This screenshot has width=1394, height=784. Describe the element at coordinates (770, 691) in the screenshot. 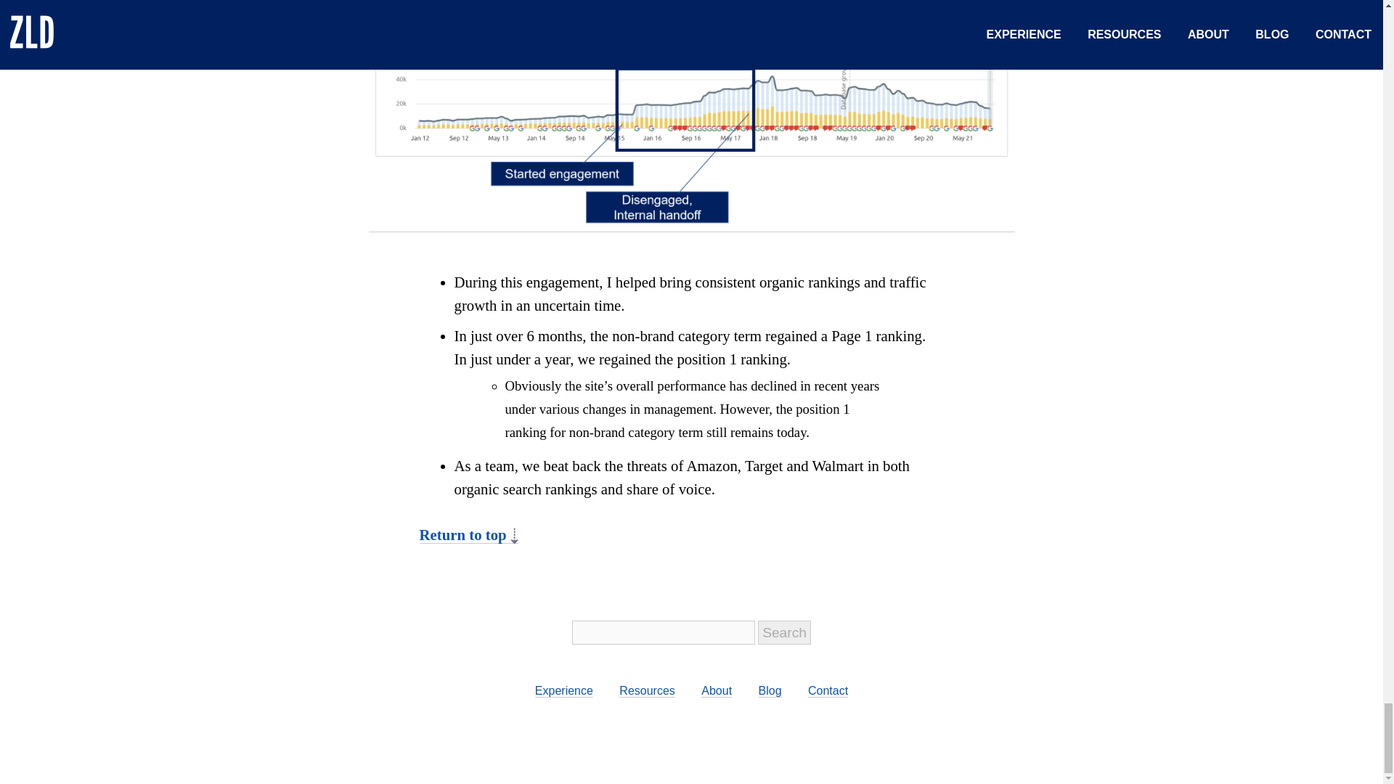

I see `Blog` at that location.